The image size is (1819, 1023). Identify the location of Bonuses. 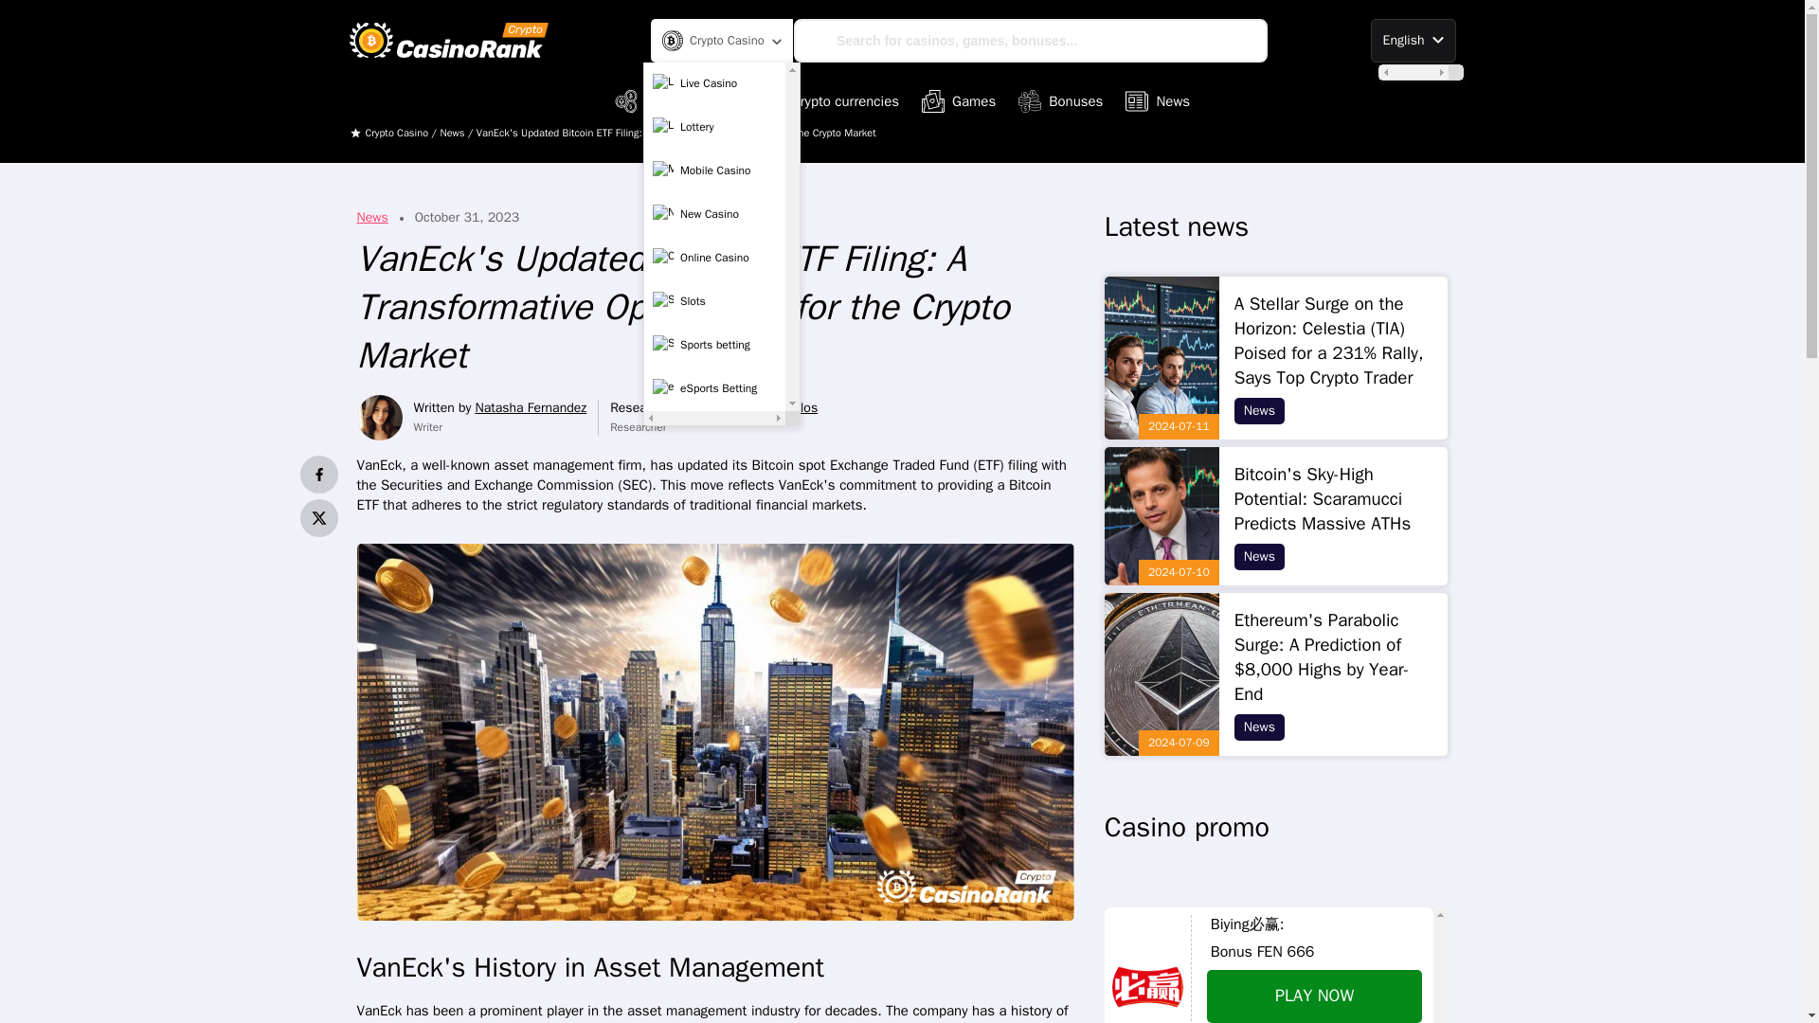
(1060, 100).